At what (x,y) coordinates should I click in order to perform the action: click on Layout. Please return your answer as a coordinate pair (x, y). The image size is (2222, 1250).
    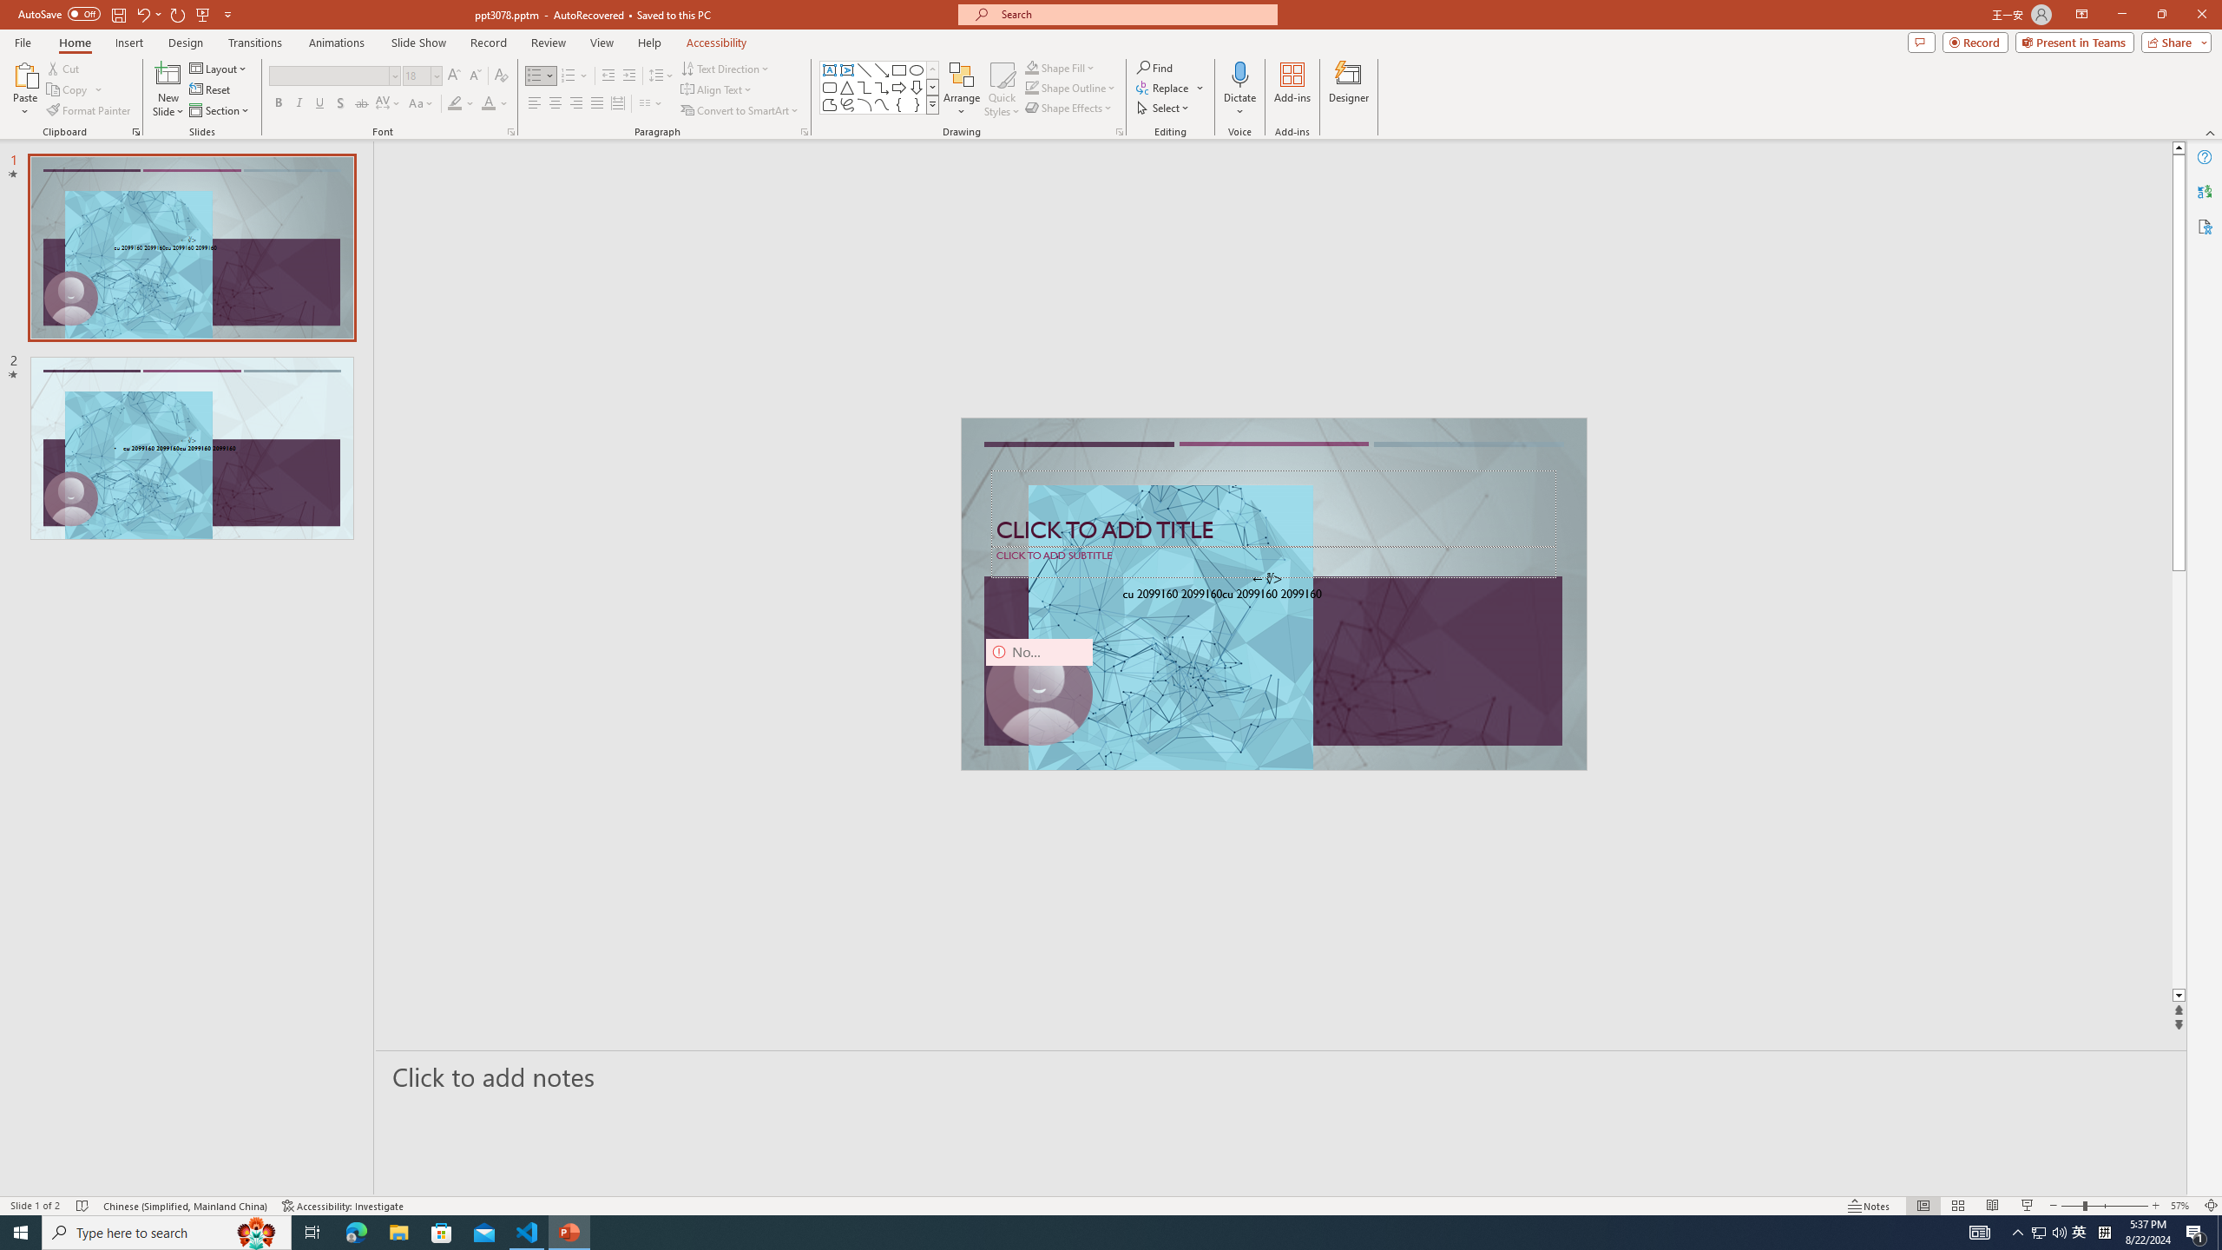
    Looking at the image, I should click on (220, 68).